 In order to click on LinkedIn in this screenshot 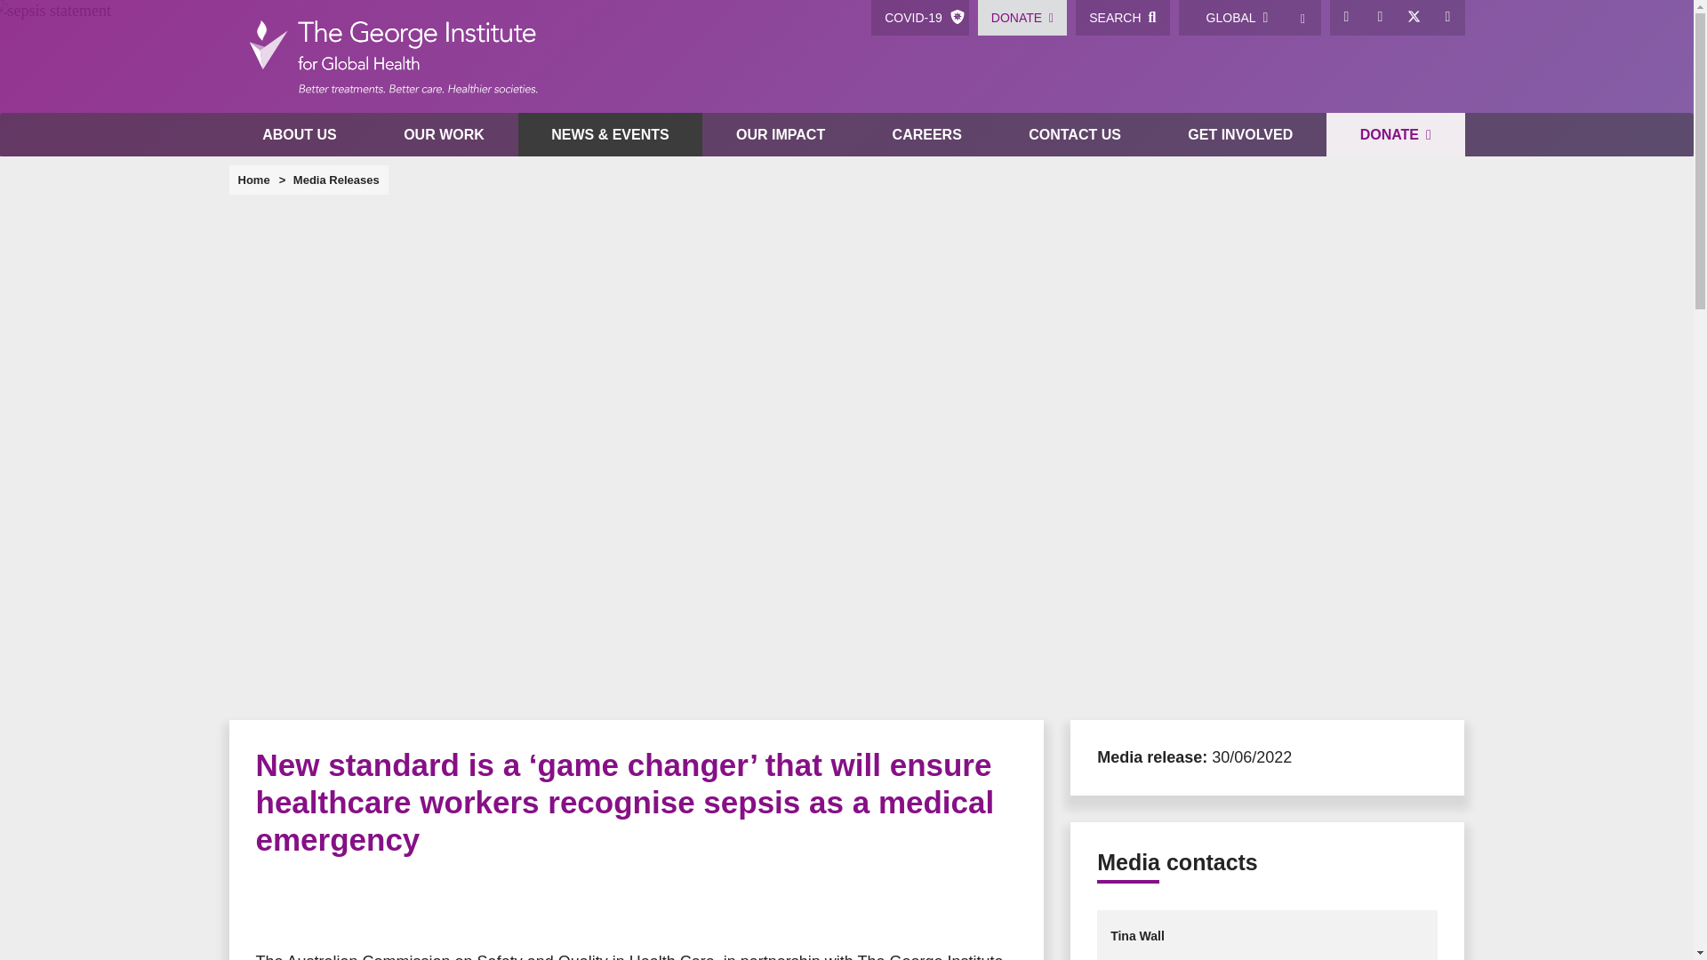, I will do `click(1381, 18)`.